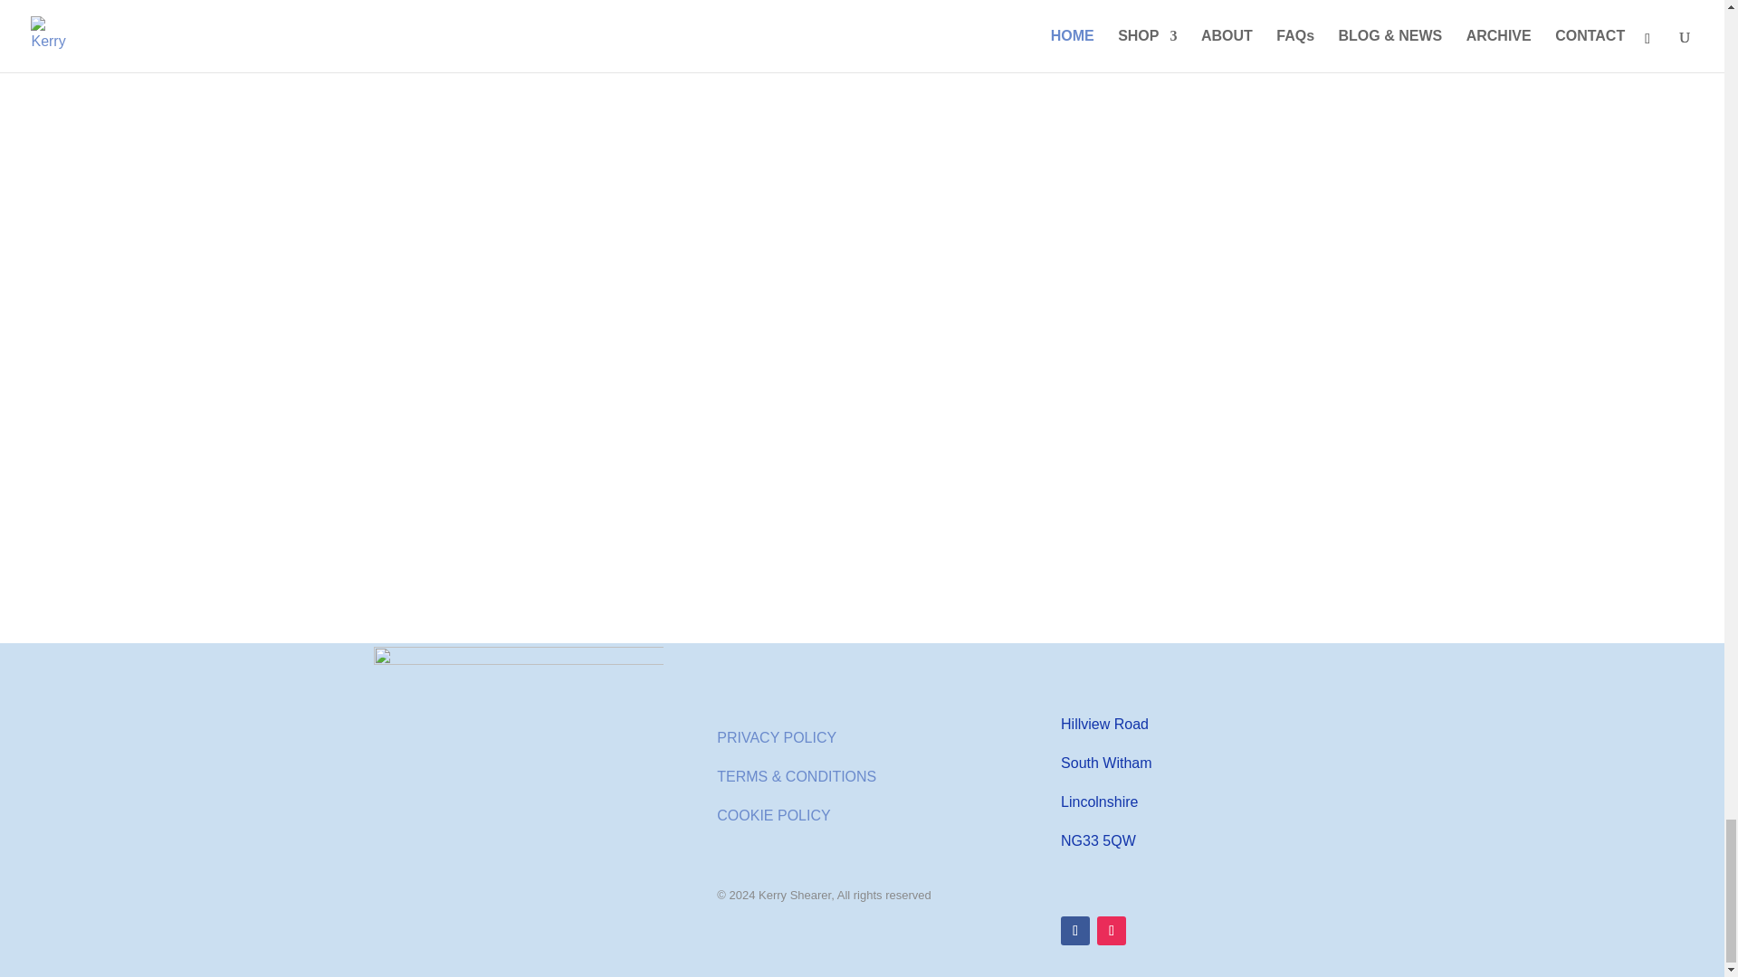 The width and height of the screenshot is (1738, 977). Describe the element at coordinates (773, 816) in the screenshot. I see `COOKIE POLICY` at that location.